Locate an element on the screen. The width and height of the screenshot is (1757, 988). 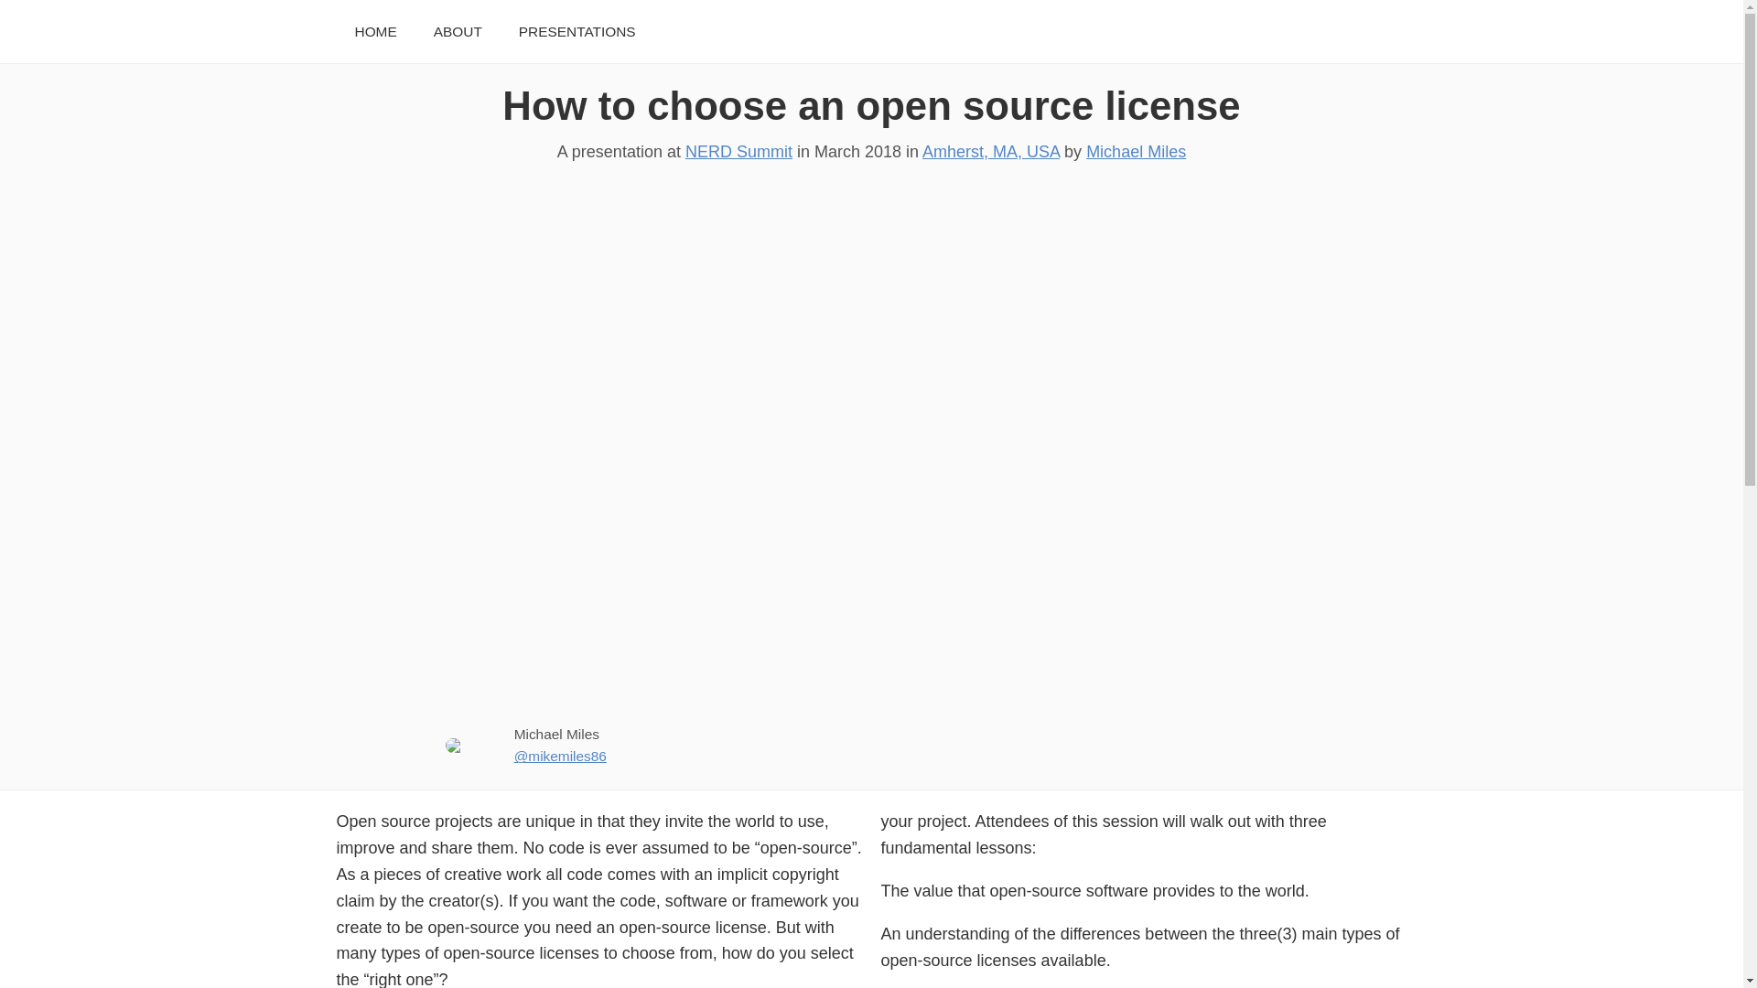
Amherst, MA, USA is located at coordinates (990, 152).